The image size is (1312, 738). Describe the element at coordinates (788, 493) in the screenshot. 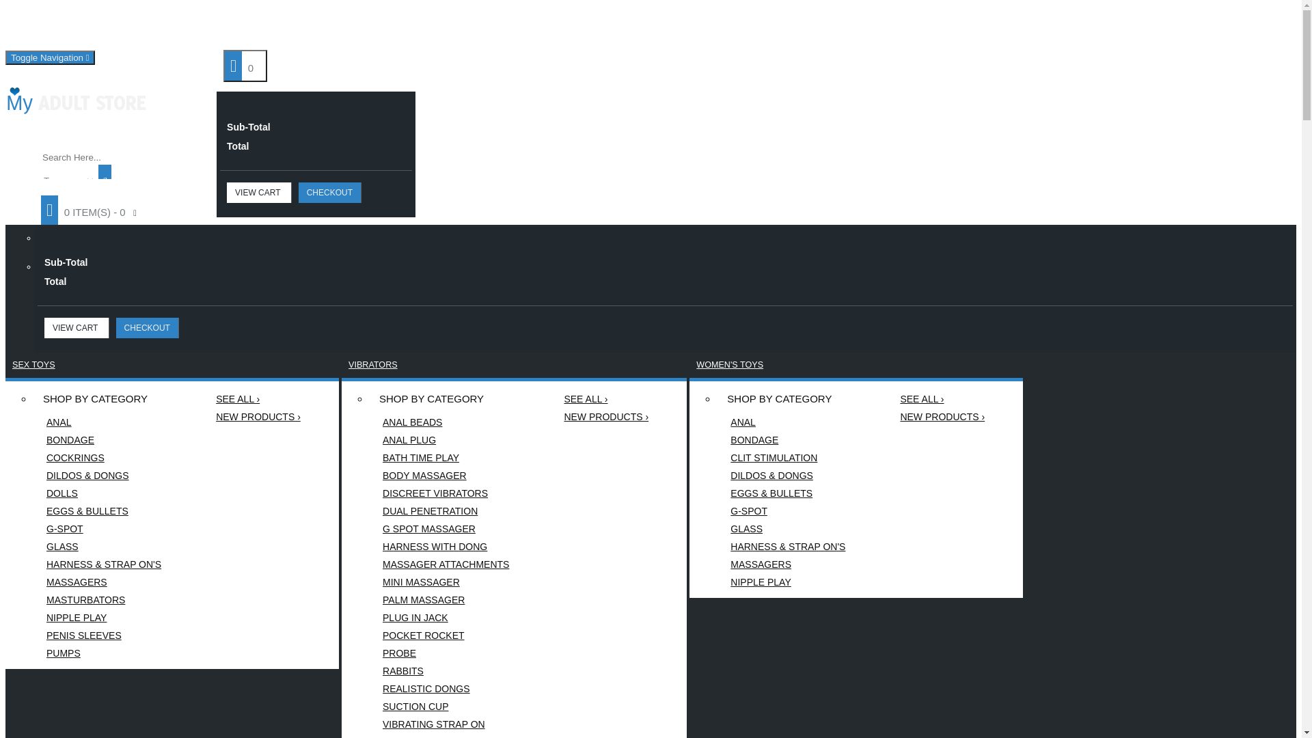

I see `EGGS & BULLETS` at that location.